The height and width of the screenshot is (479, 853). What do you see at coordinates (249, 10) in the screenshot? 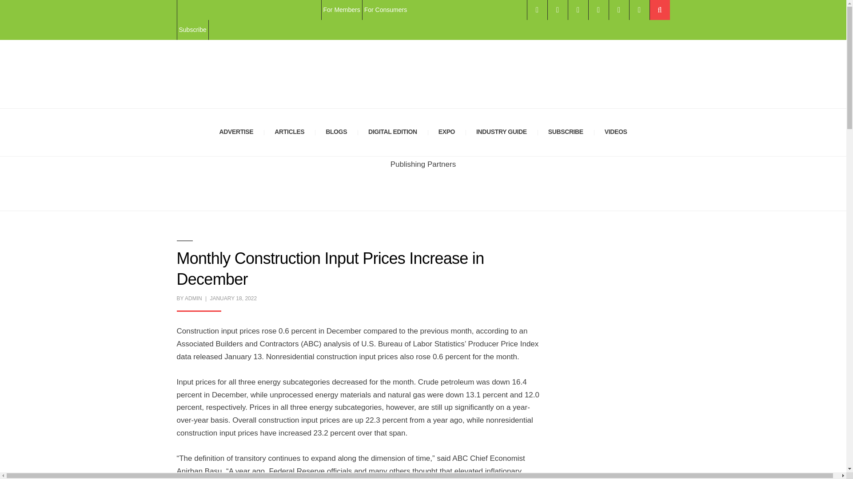
I see `National Wood Flooring Association` at bounding box center [249, 10].